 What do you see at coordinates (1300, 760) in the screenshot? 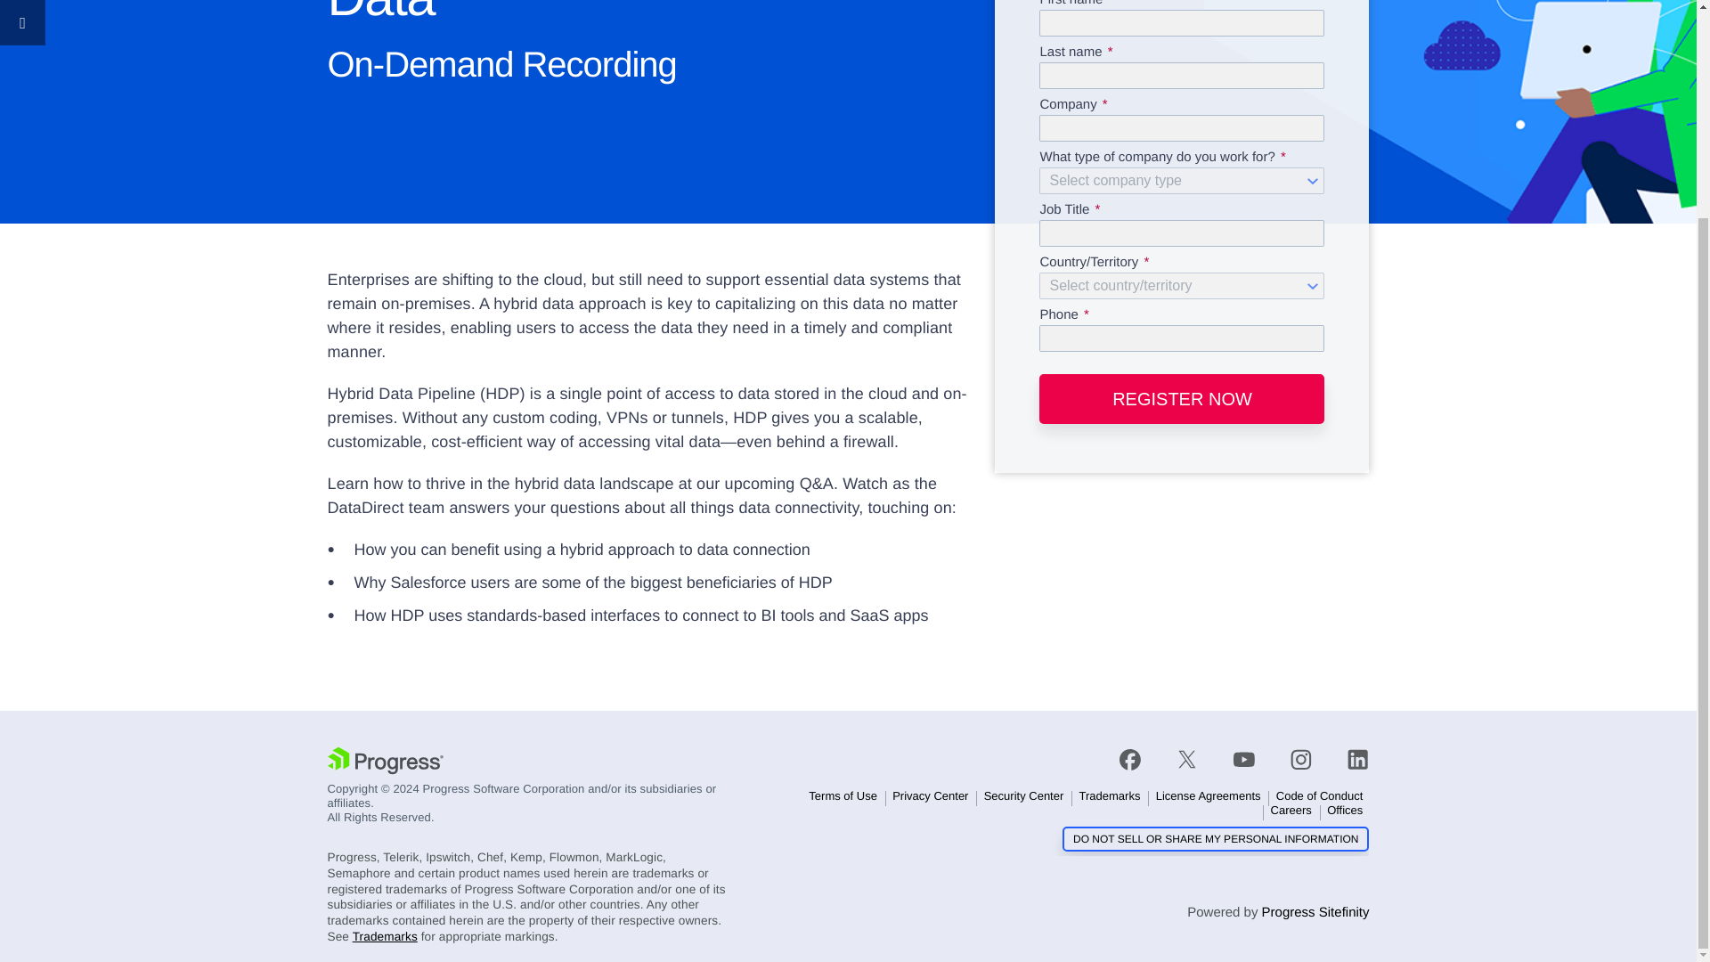
I see `instagram` at bounding box center [1300, 760].